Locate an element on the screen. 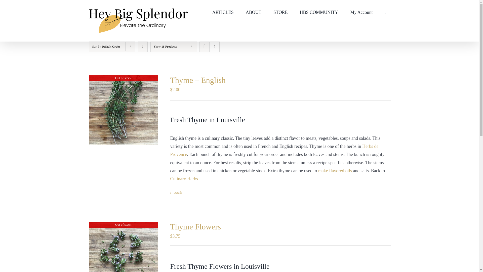  Herbs de Provence is located at coordinates (274, 150).